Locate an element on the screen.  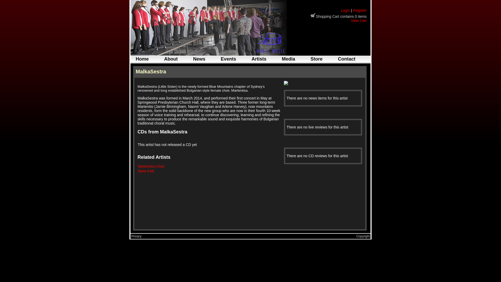
Home is located at coordinates (142, 59).